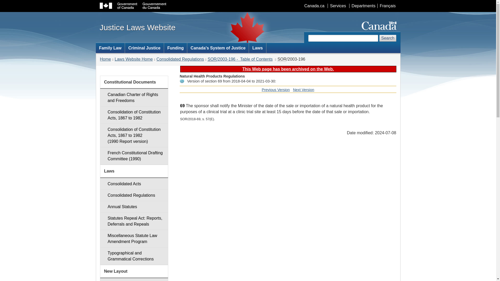  I want to click on Consolidated Regulations, so click(134, 195).